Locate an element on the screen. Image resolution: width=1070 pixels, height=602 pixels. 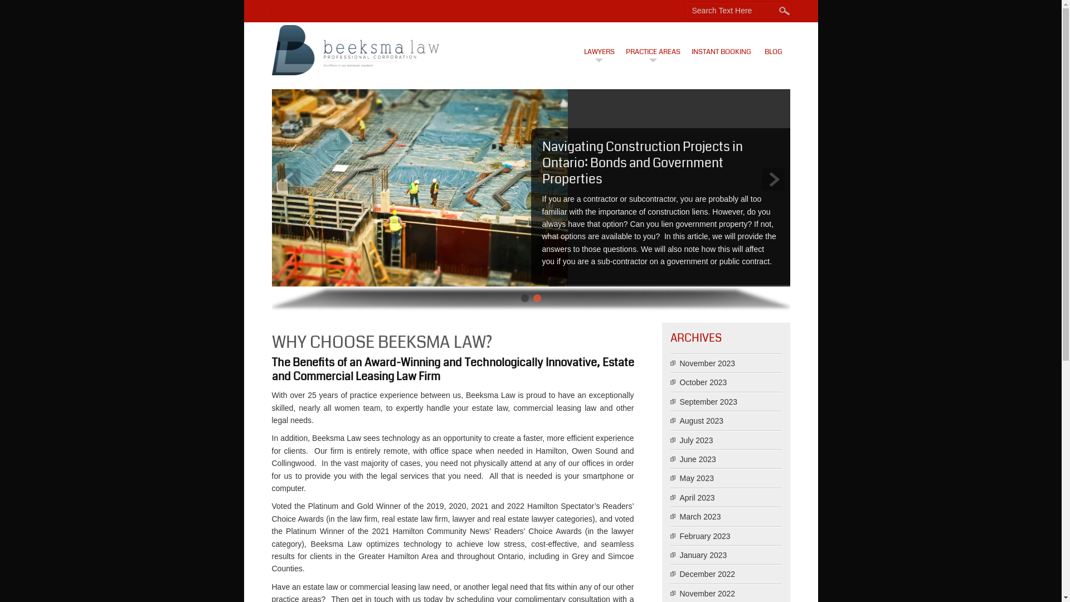
July 2023 is located at coordinates (697, 440).